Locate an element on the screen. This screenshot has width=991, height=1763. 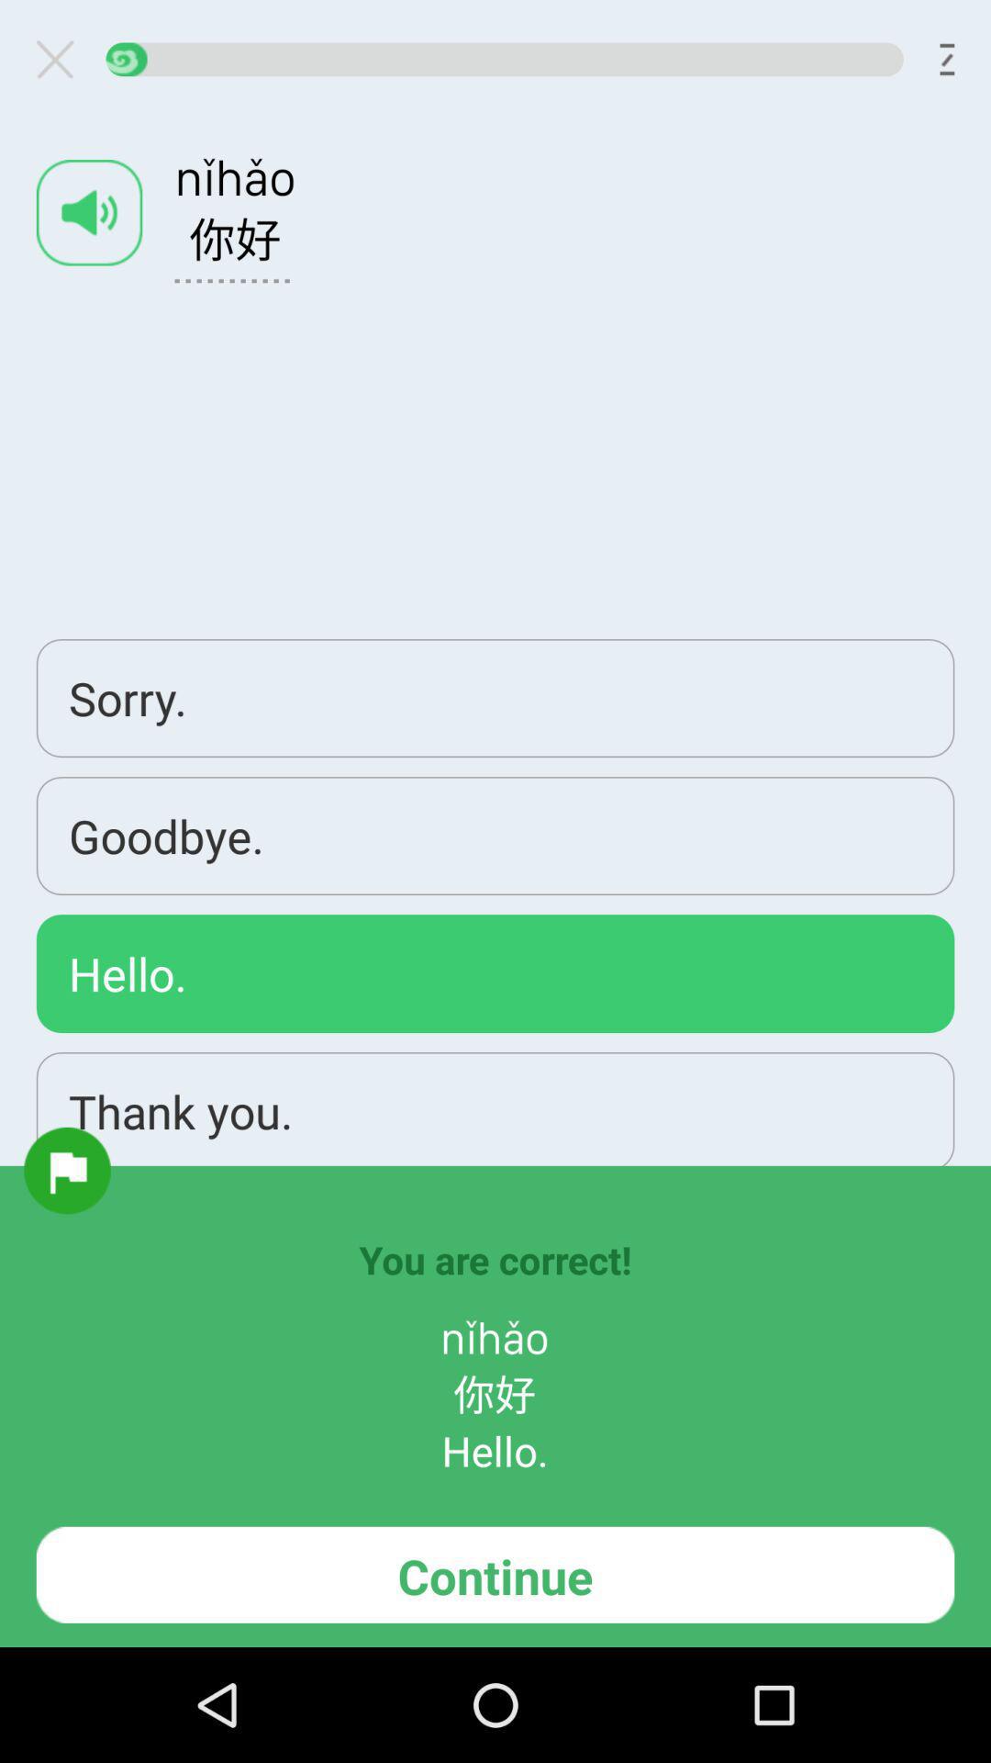
go to close is located at coordinates (62, 59).